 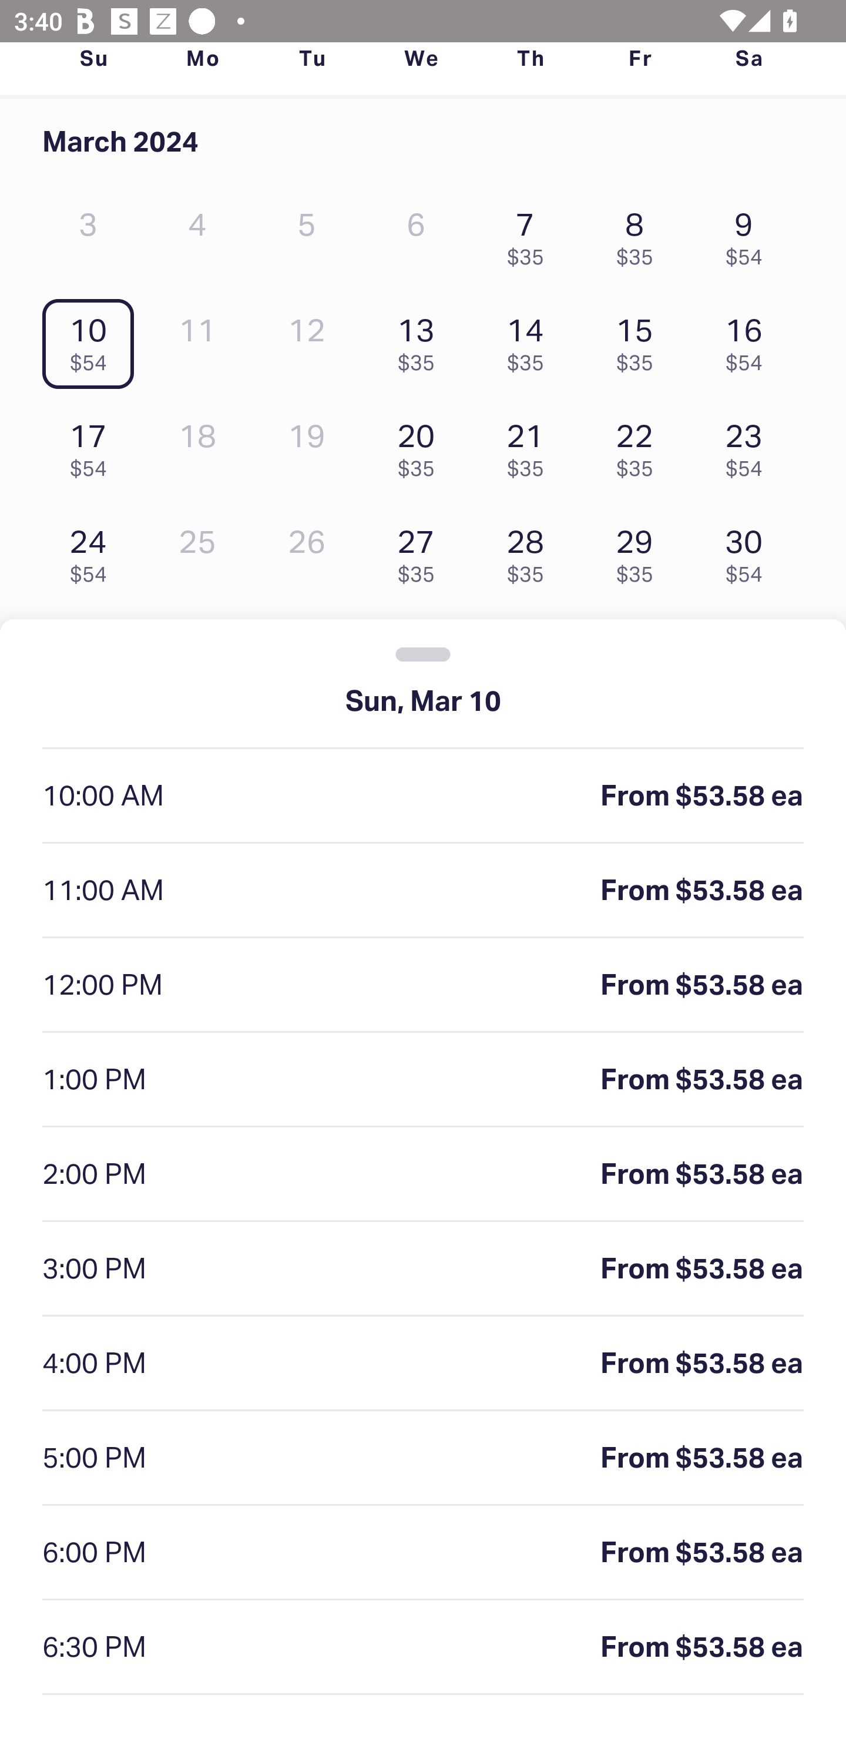 What do you see at coordinates (93, 445) in the screenshot?
I see `17 $54` at bounding box center [93, 445].